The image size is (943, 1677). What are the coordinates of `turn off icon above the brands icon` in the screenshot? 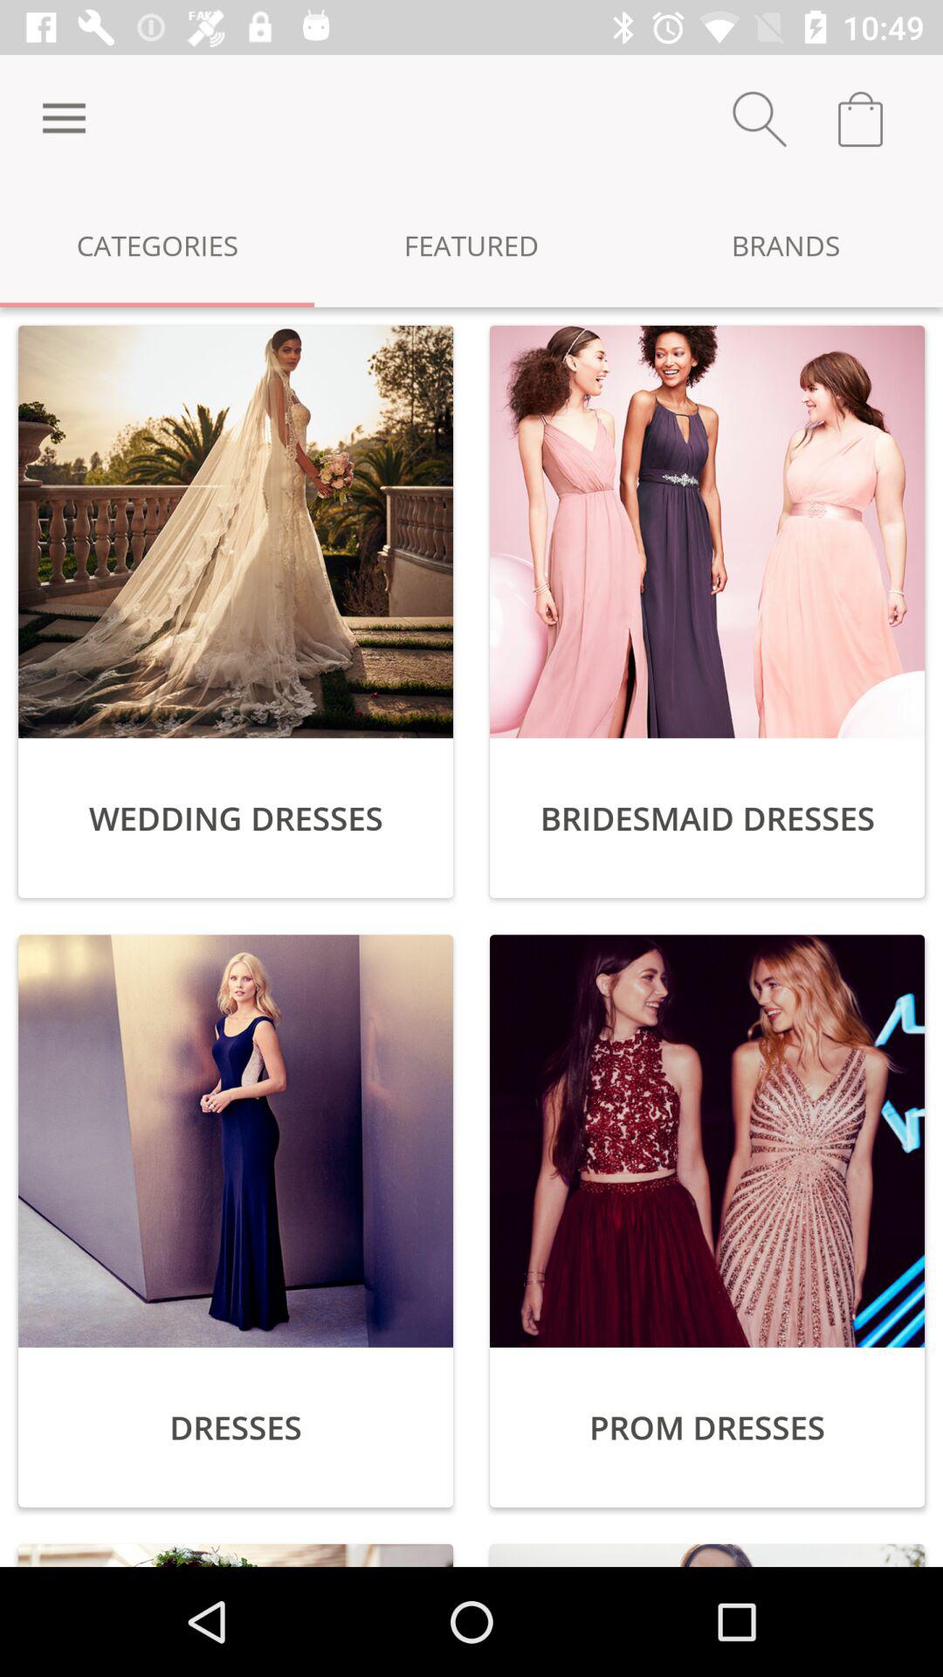 It's located at (760, 119).